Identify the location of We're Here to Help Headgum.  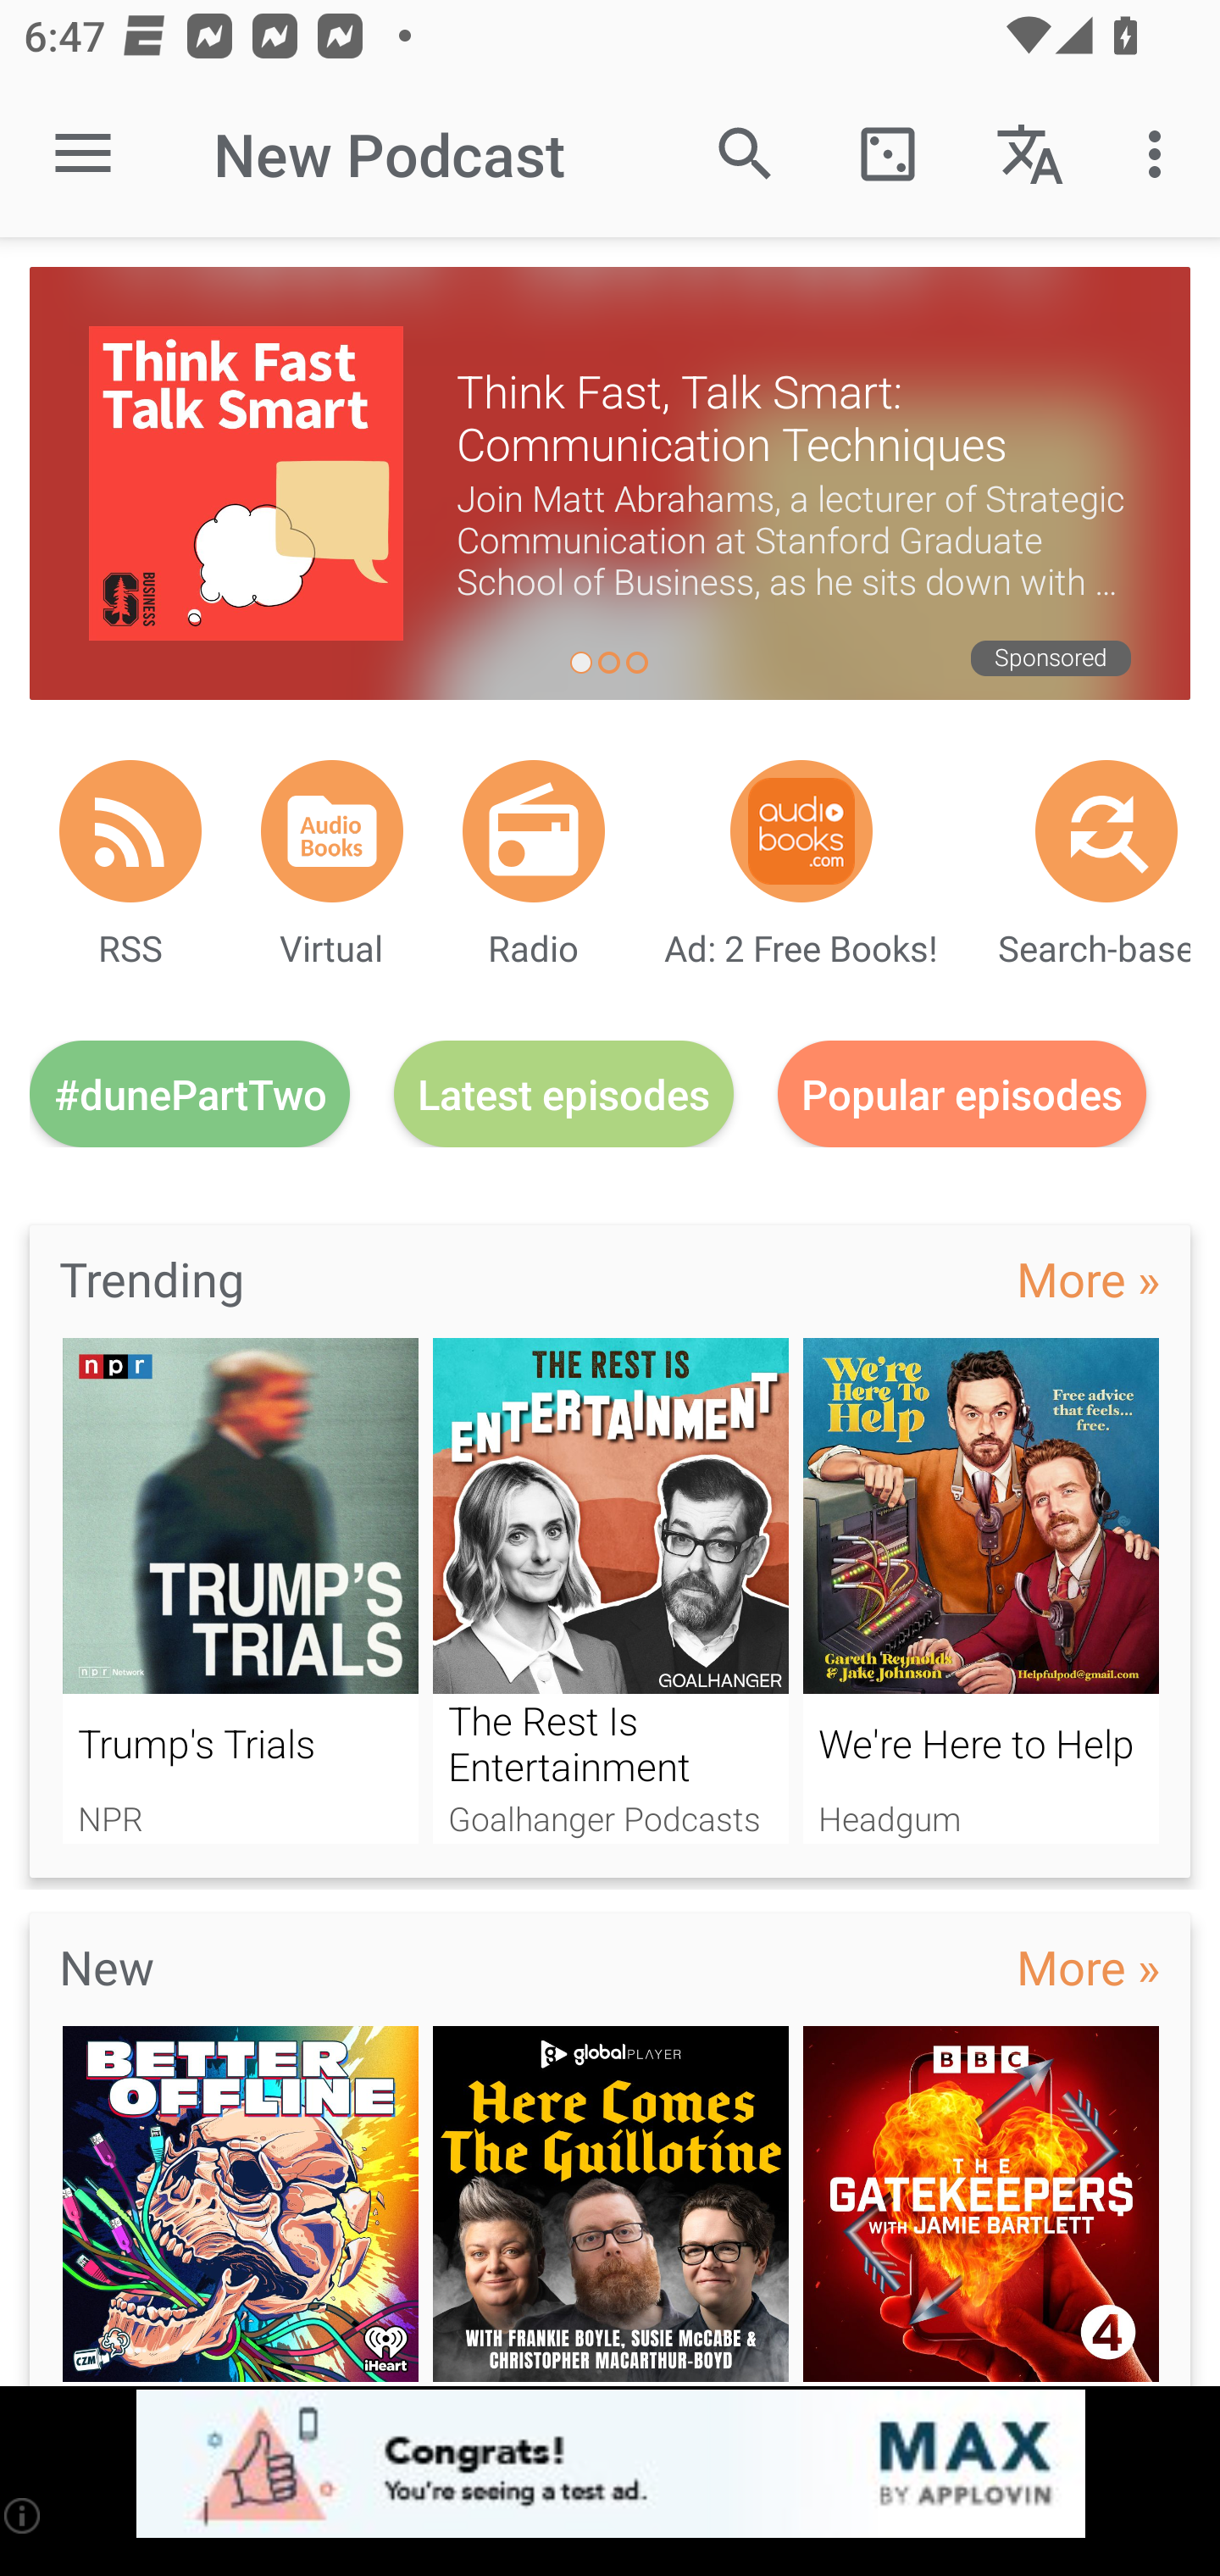
(981, 1590).